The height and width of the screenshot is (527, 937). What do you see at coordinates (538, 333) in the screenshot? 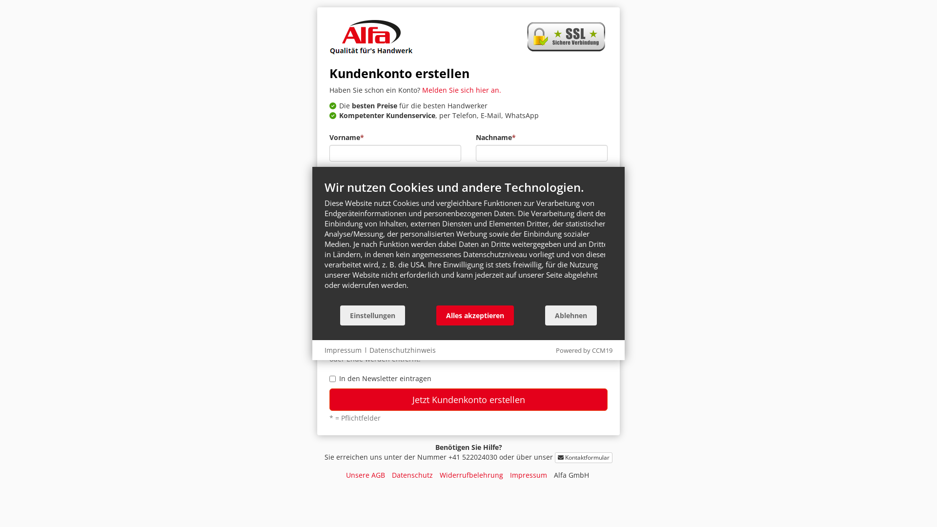
I see `Bitte nochmal eingeben` at bounding box center [538, 333].